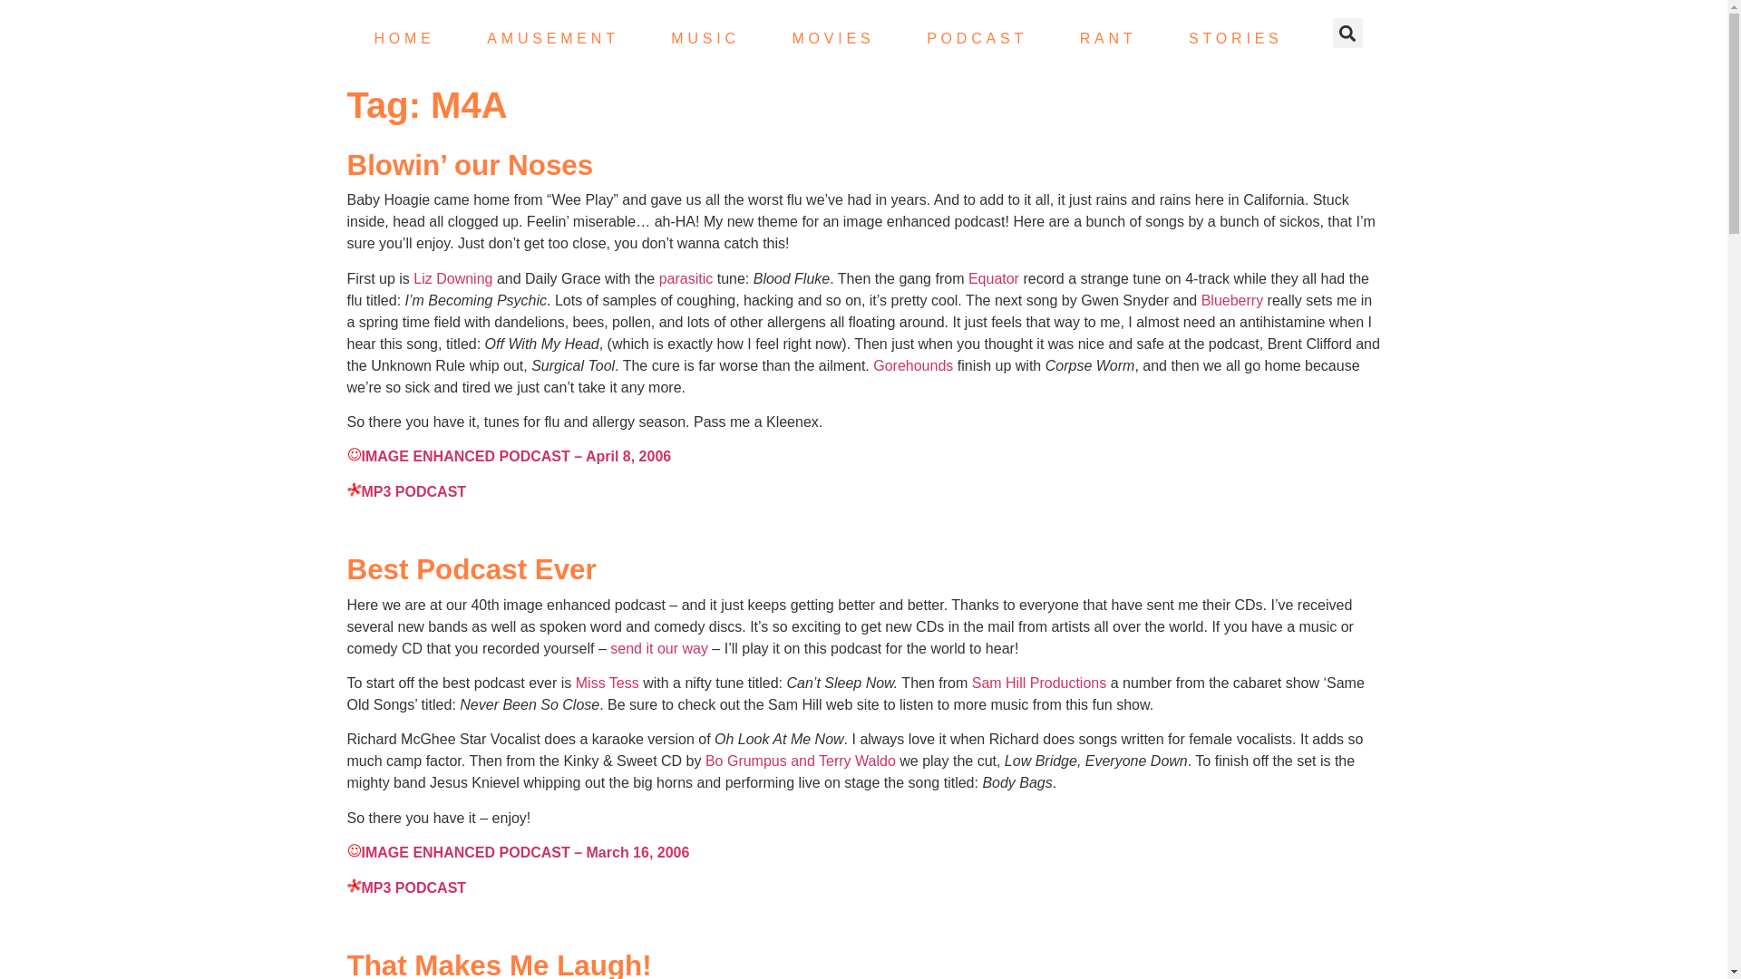 The width and height of the screenshot is (1741, 979). Describe the element at coordinates (471, 569) in the screenshot. I see `Best Podcast Ever` at that location.